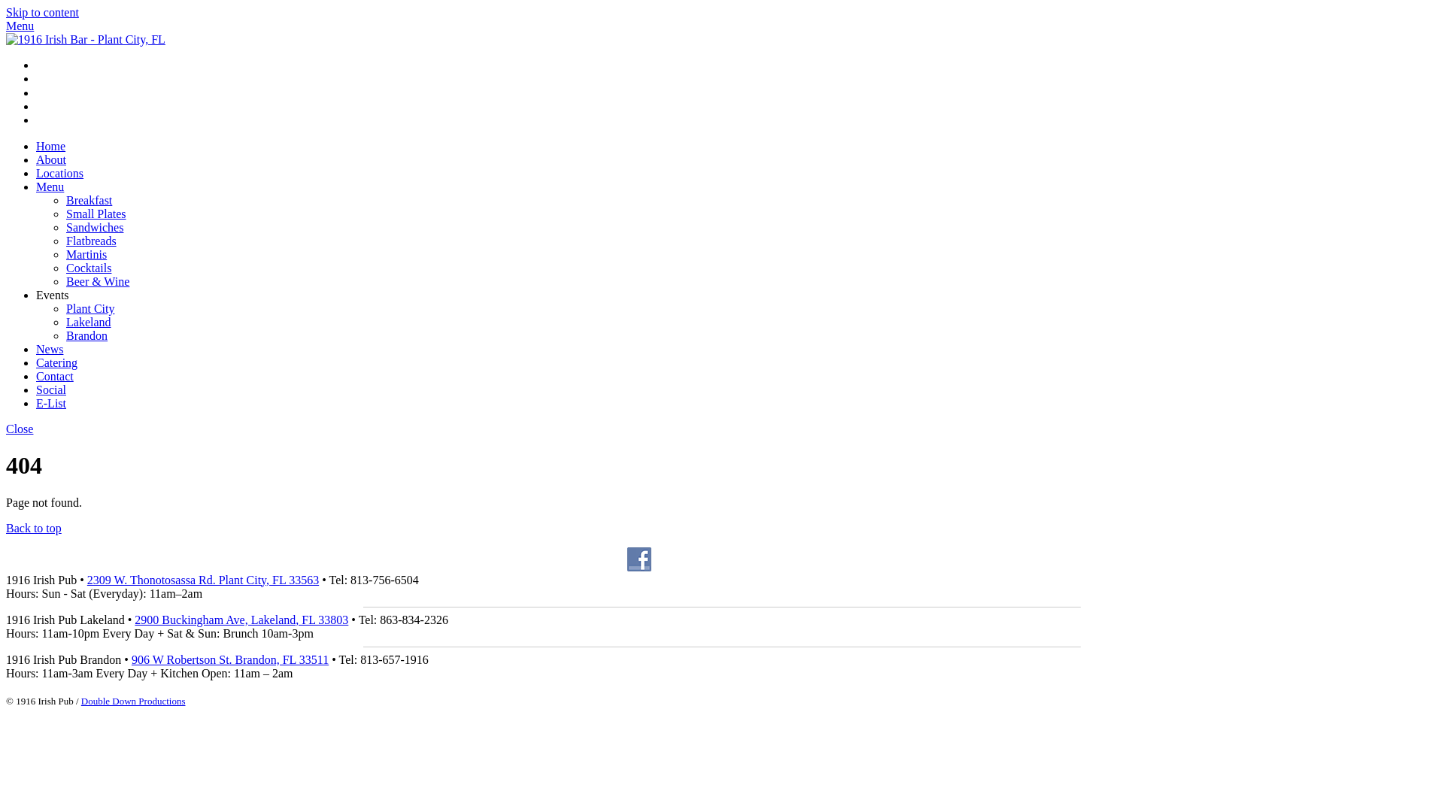 The height and width of the screenshot is (812, 1444). I want to click on Double Down Productions, so click(133, 701).